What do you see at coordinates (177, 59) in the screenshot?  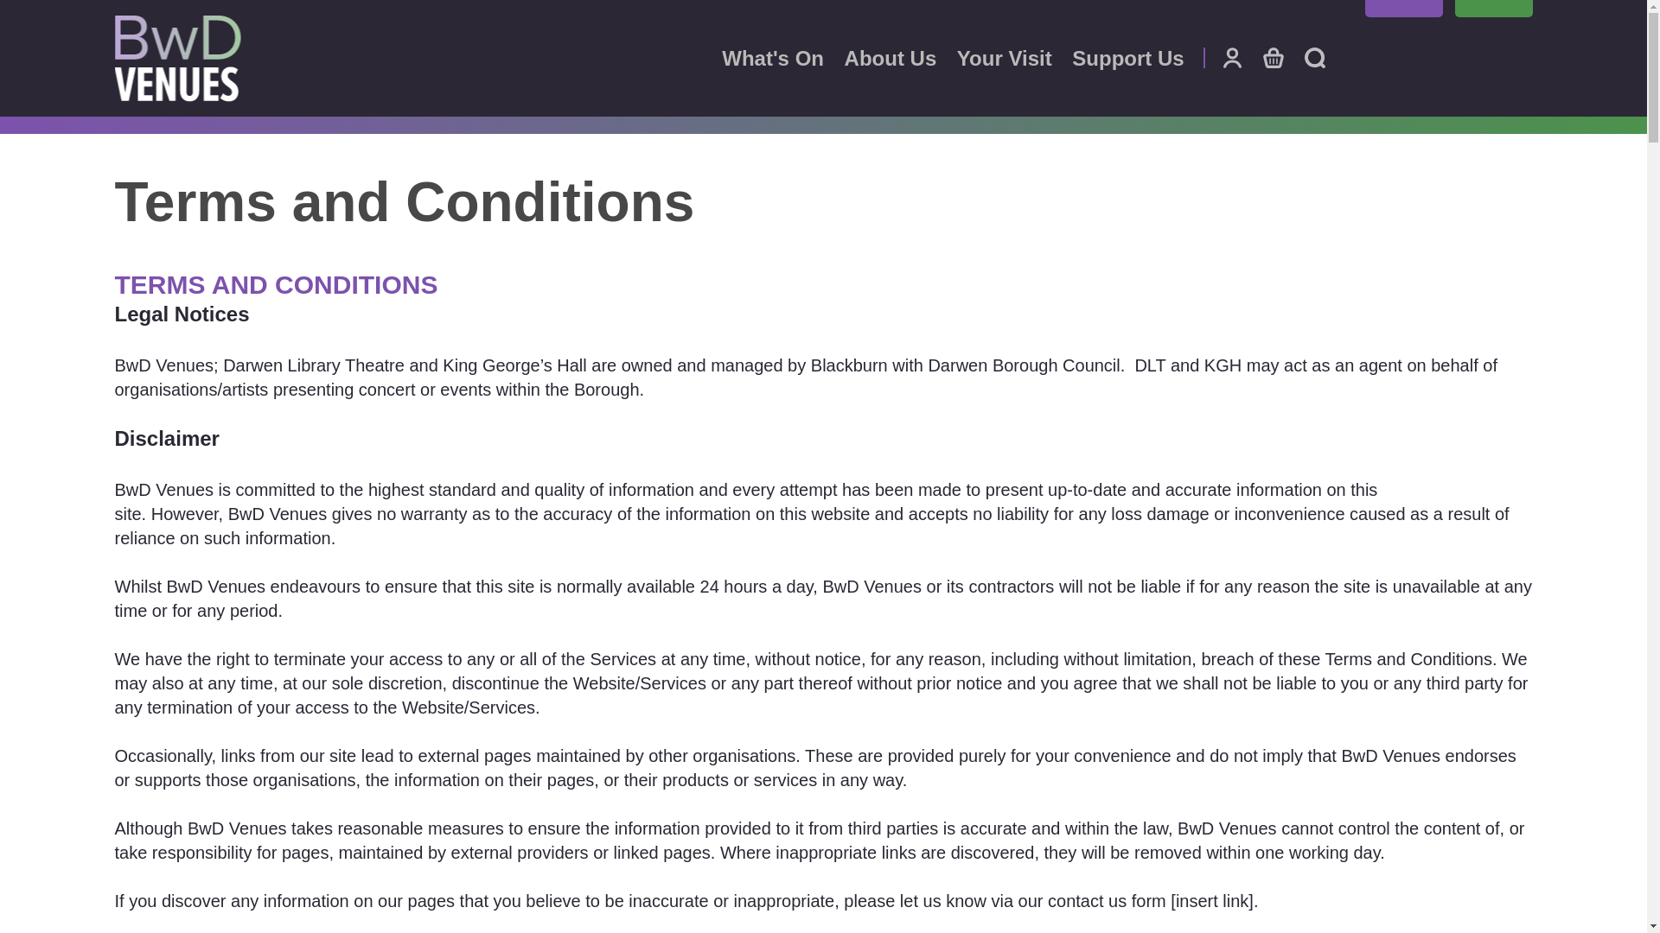 I see `BwD Venues` at bounding box center [177, 59].